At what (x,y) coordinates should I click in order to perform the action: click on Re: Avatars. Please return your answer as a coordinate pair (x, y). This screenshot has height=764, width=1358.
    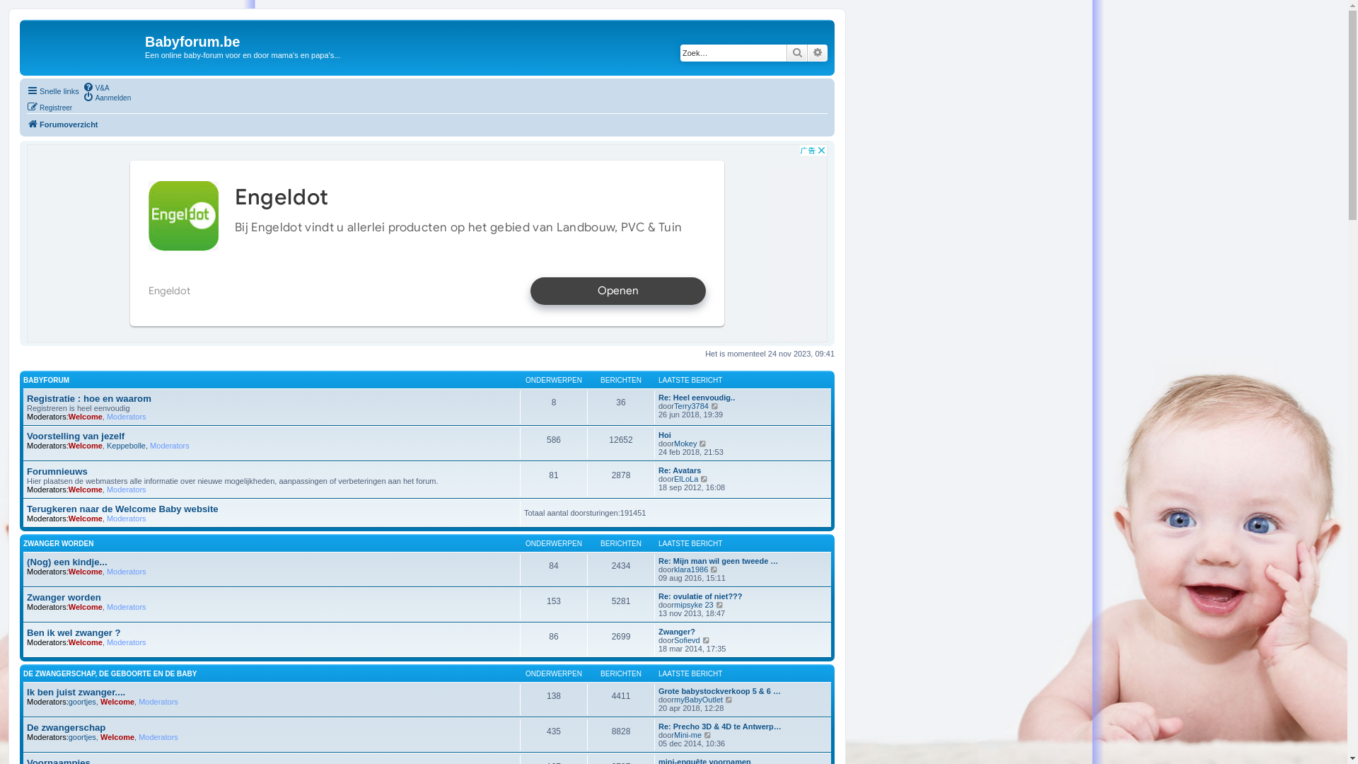
    Looking at the image, I should click on (680, 470).